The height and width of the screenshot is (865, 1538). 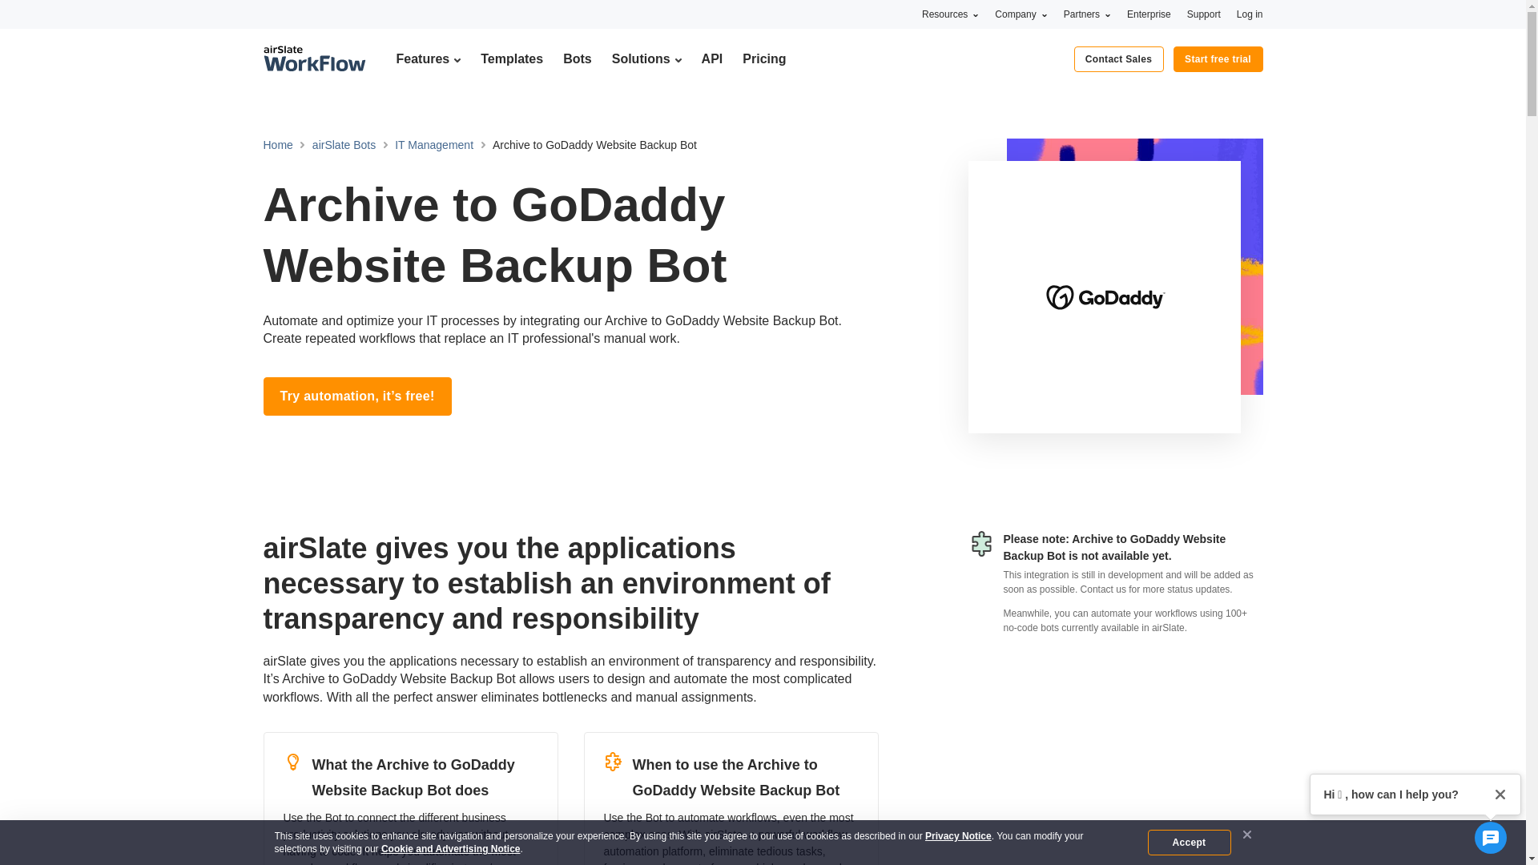 What do you see at coordinates (1149, 14) in the screenshot?
I see `Enterprise` at bounding box center [1149, 14].